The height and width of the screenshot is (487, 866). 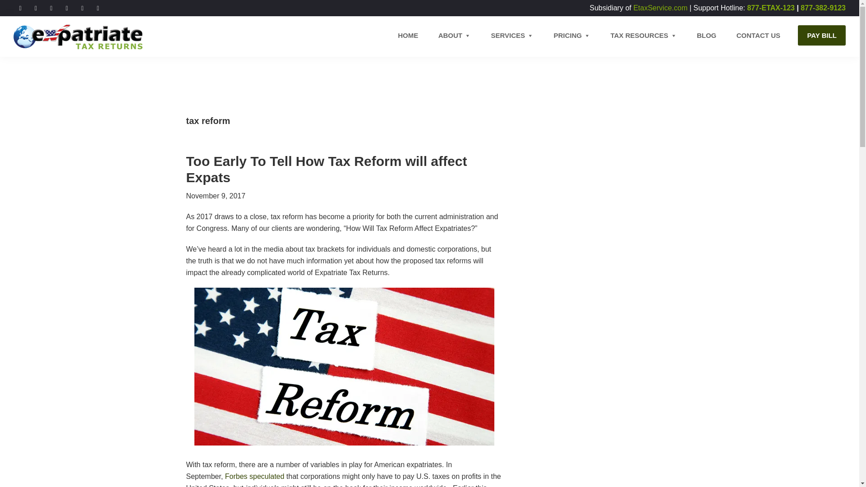 What do you see at coordinates (758, 35) in the screenshot?
I see `CONTACT US` at bounding box center [758, 35].